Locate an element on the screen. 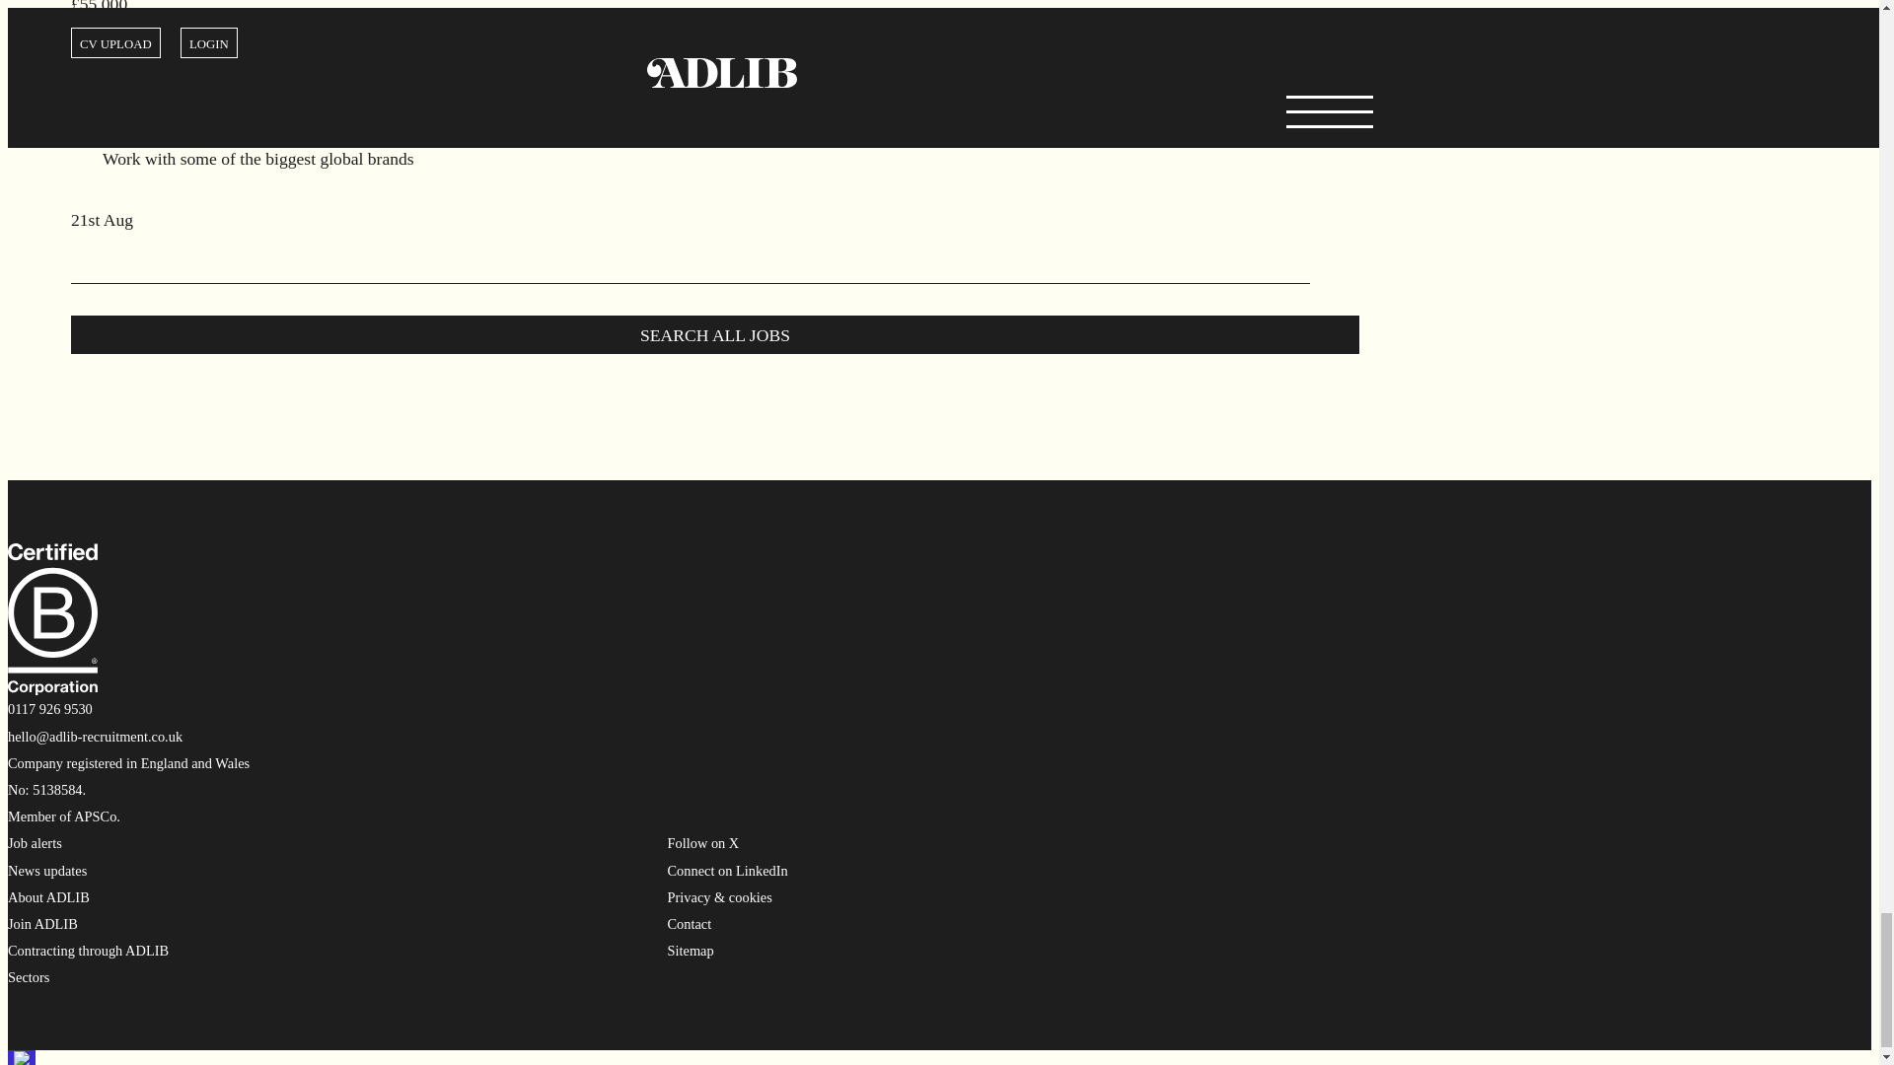 The image size is (1894, 1065). News updates is located at coordinates (47, 870).